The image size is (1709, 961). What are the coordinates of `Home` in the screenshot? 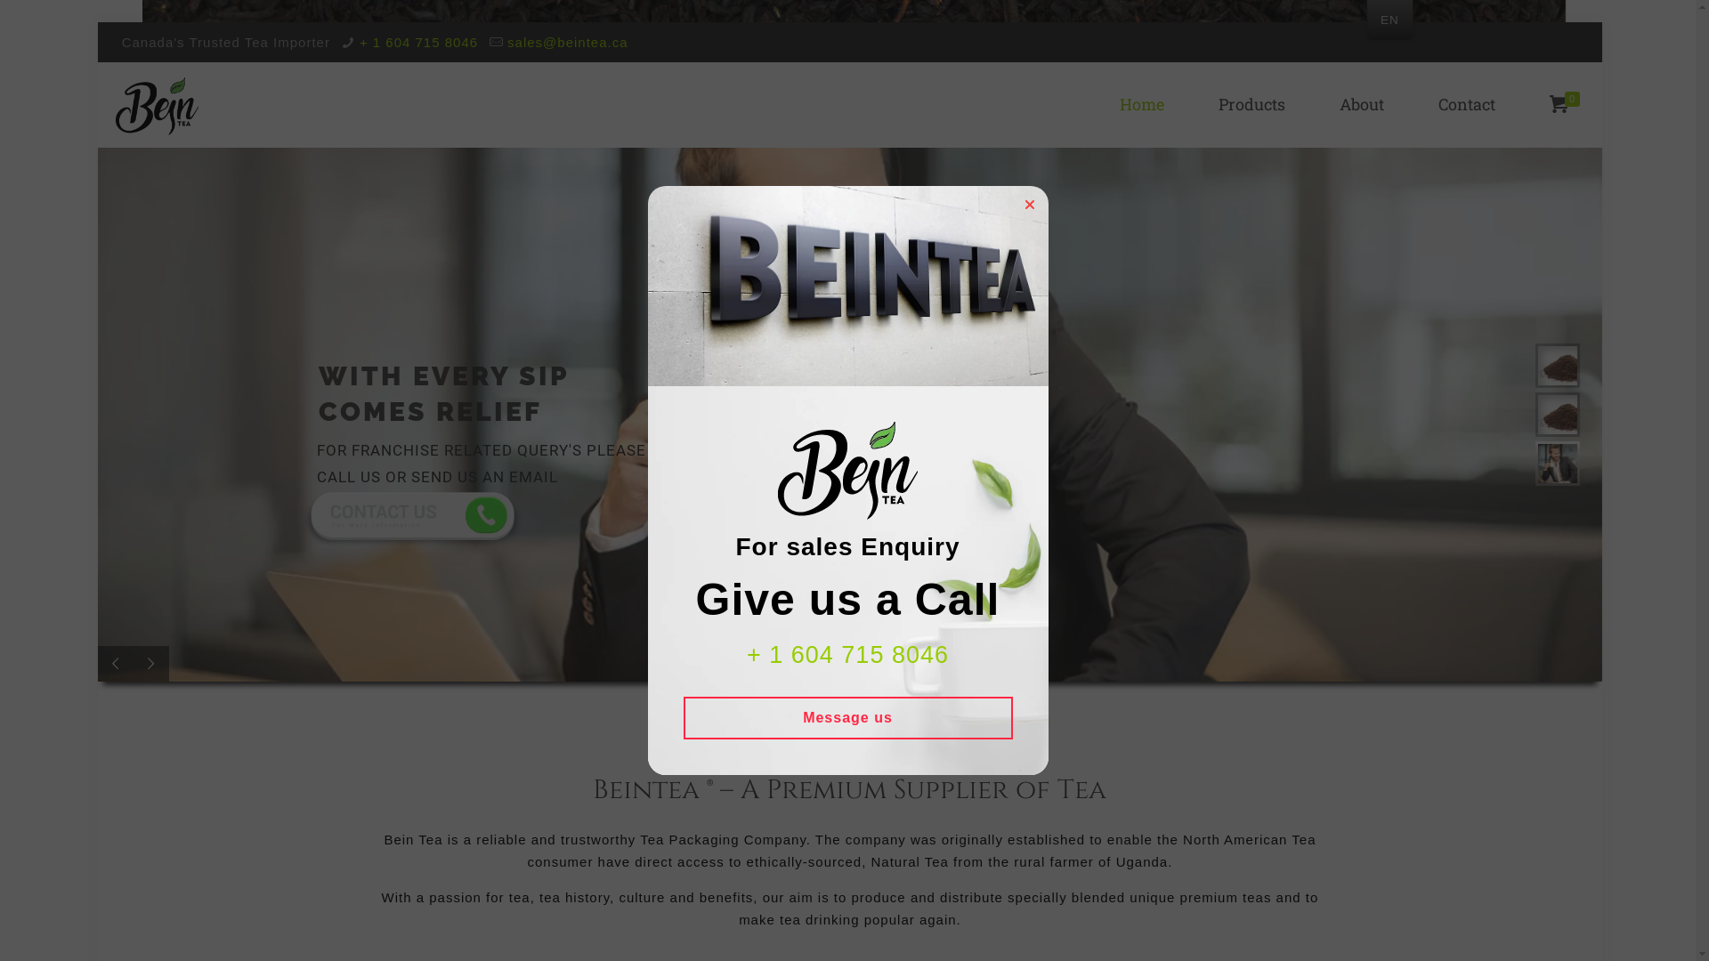 It's located at (1142, 105).